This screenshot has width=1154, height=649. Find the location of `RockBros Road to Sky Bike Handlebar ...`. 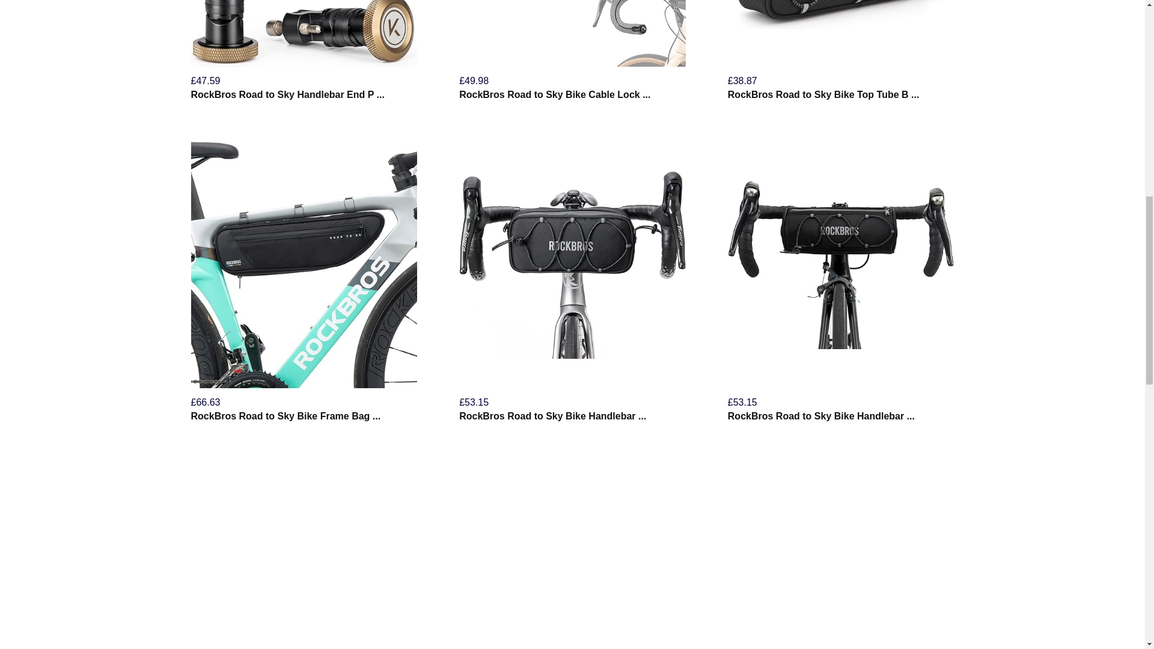

RockBros Road to Sky Bike Handlebar ... is located at coordinates (553, 416).